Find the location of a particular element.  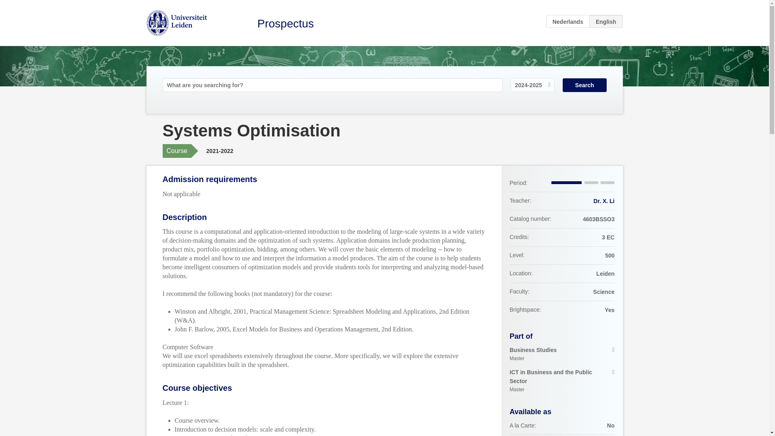

NL is located at coordinates (604, 201).